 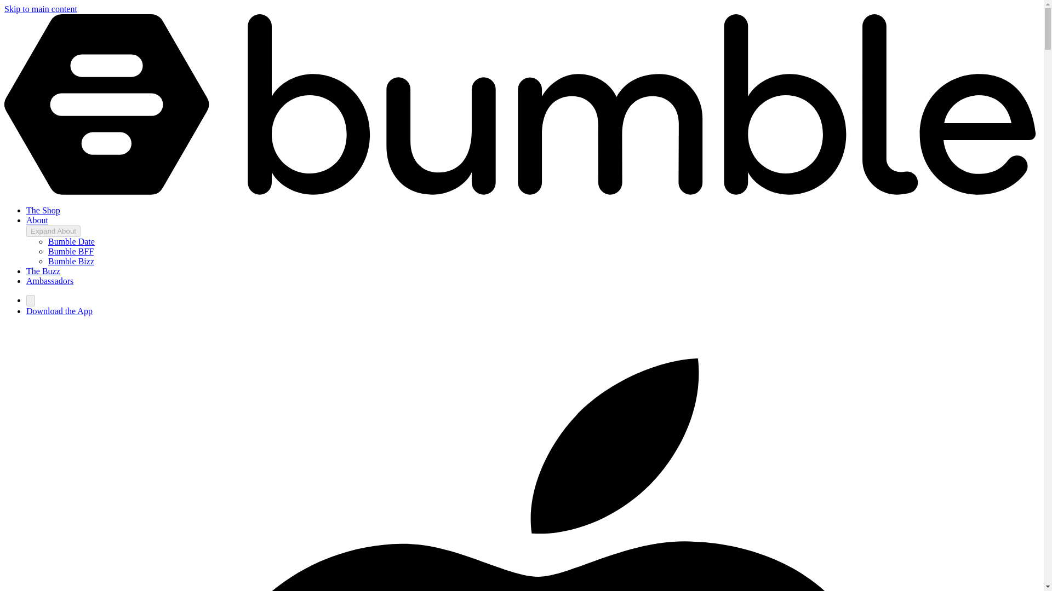 What do you see at coordinates (50, 281) in the screenshot?
I see `Ambassadors` at bounding box center [50, 281].